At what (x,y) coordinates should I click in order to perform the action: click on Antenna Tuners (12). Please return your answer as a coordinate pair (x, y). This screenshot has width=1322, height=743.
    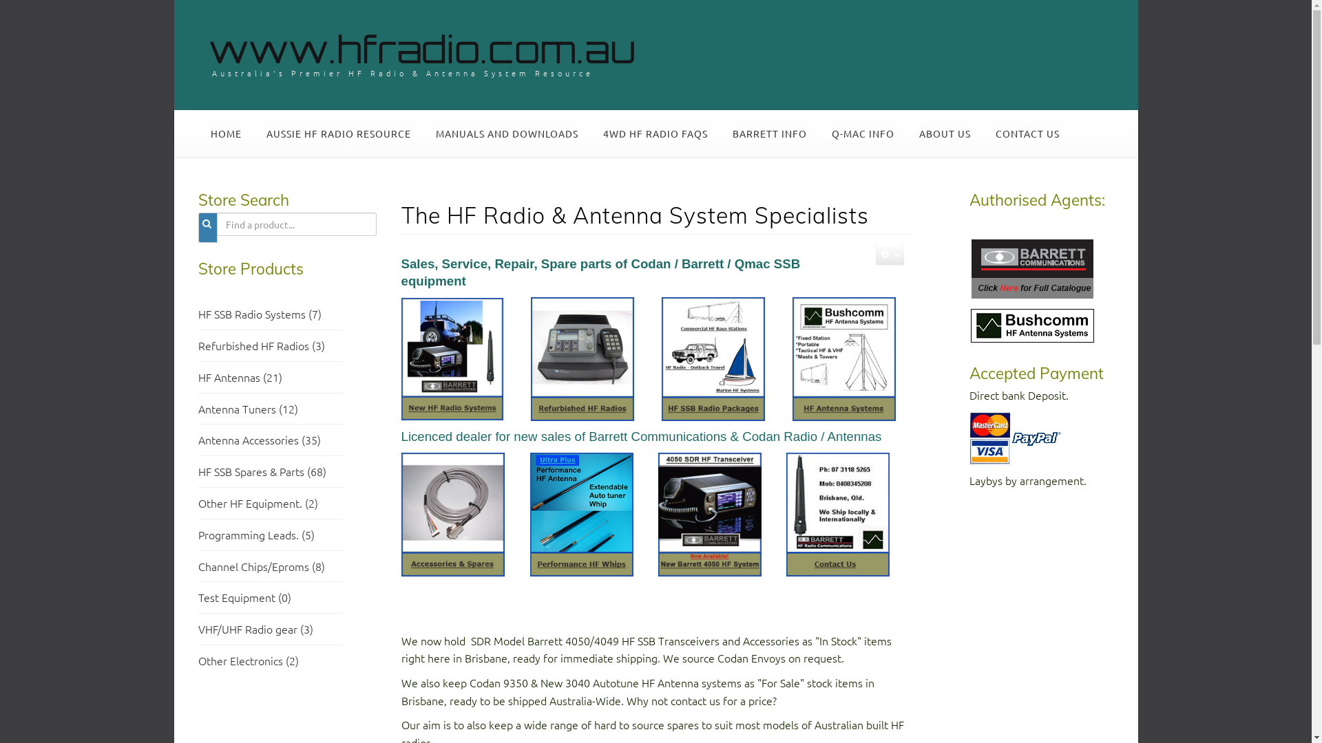
    Looking at the image, I should click on (248, 409).